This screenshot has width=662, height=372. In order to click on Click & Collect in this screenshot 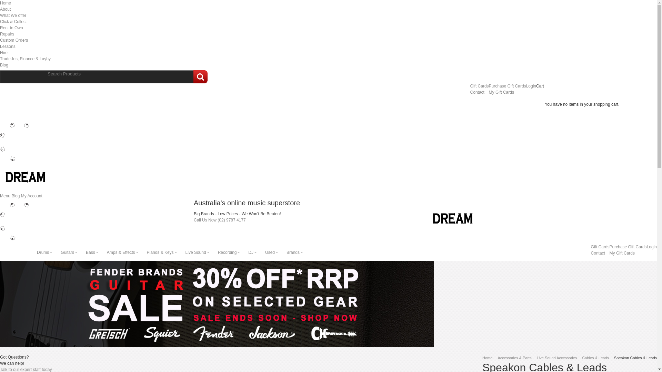, I will do `click(13, 22)`.